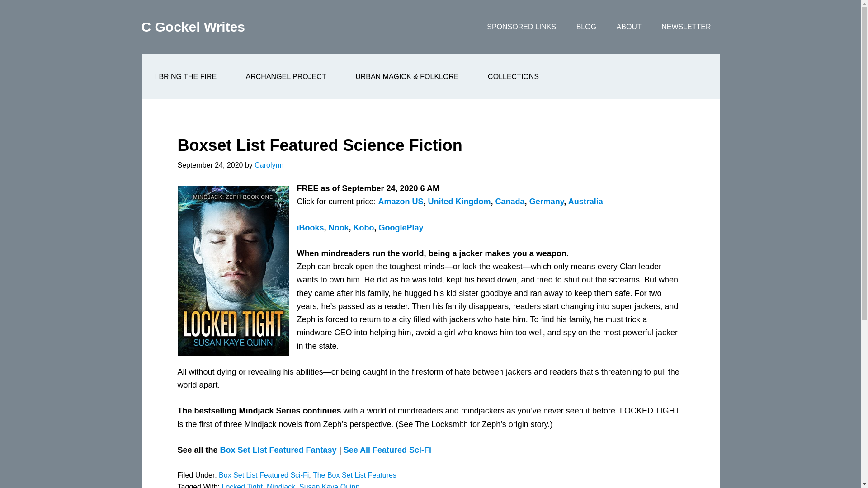  Describe the element at coordinates (521, 27) in the screenshot. I see `SPONSORED LINKS` at that location.